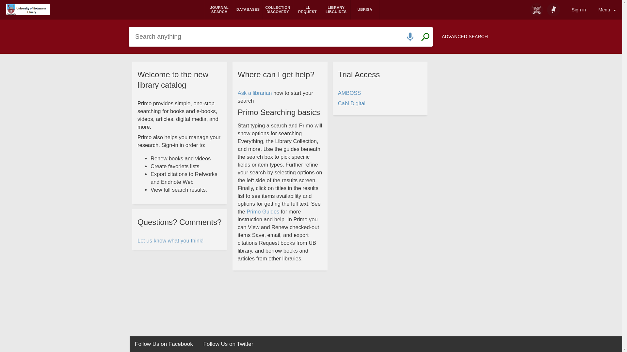 The image size is (627, 352). I want to click on Primo Guides, so click(263, 212).